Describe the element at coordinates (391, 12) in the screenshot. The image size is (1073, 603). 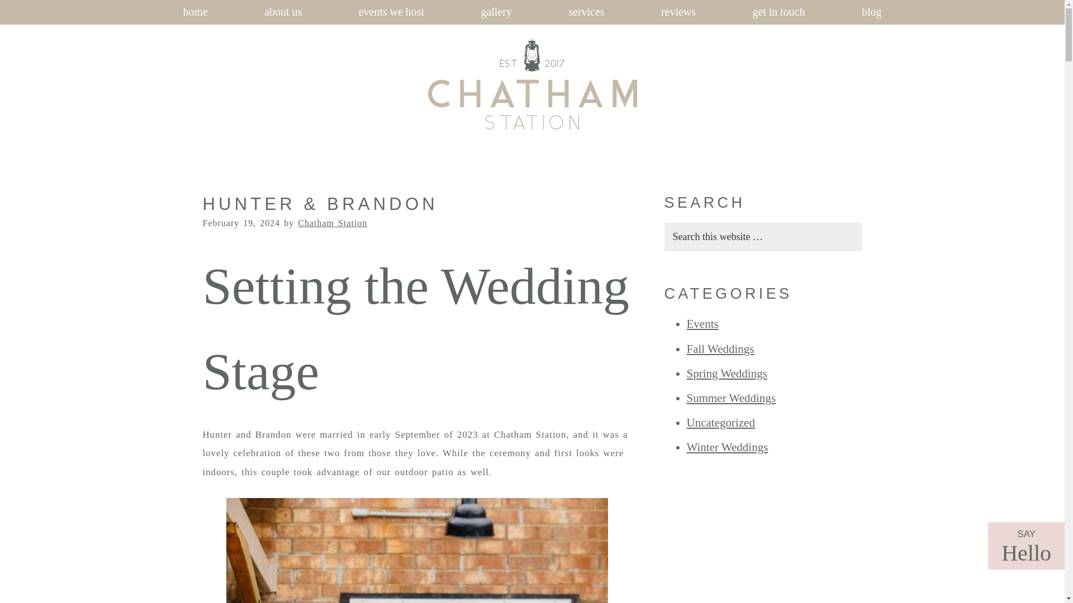
I see `events we host` at that location.